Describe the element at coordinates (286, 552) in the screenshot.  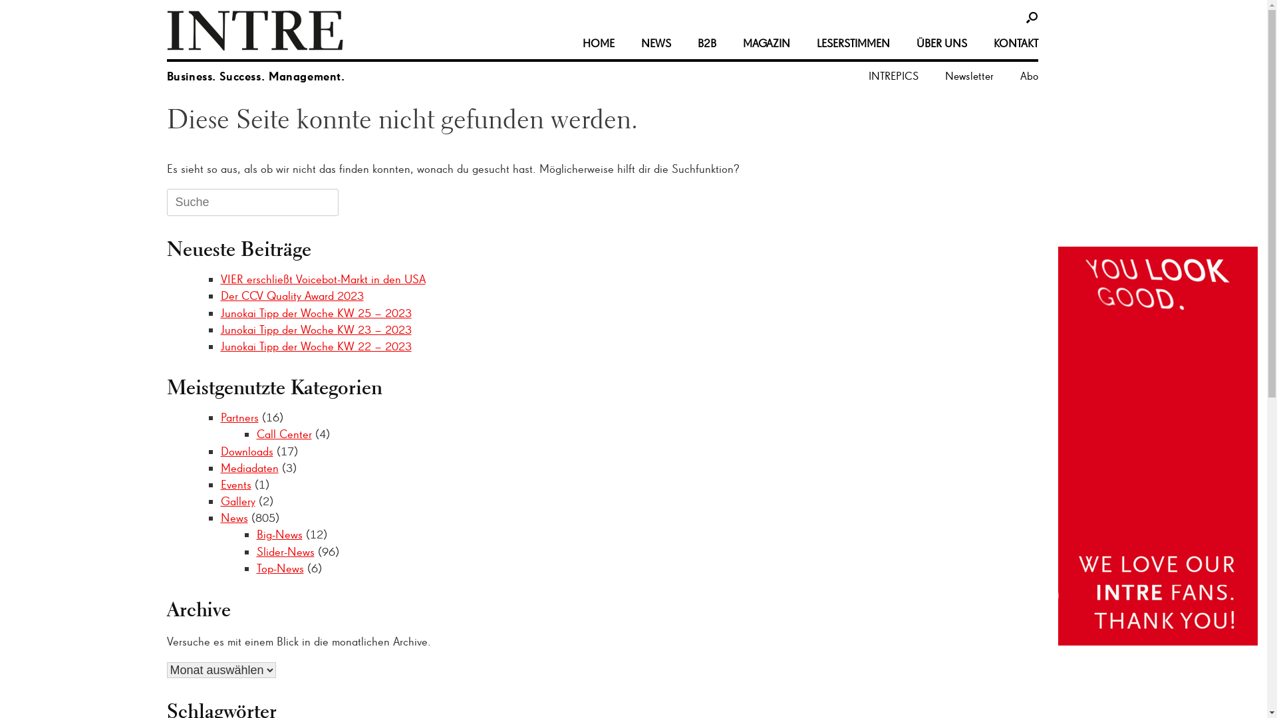
I see `Slider-News` at that location.